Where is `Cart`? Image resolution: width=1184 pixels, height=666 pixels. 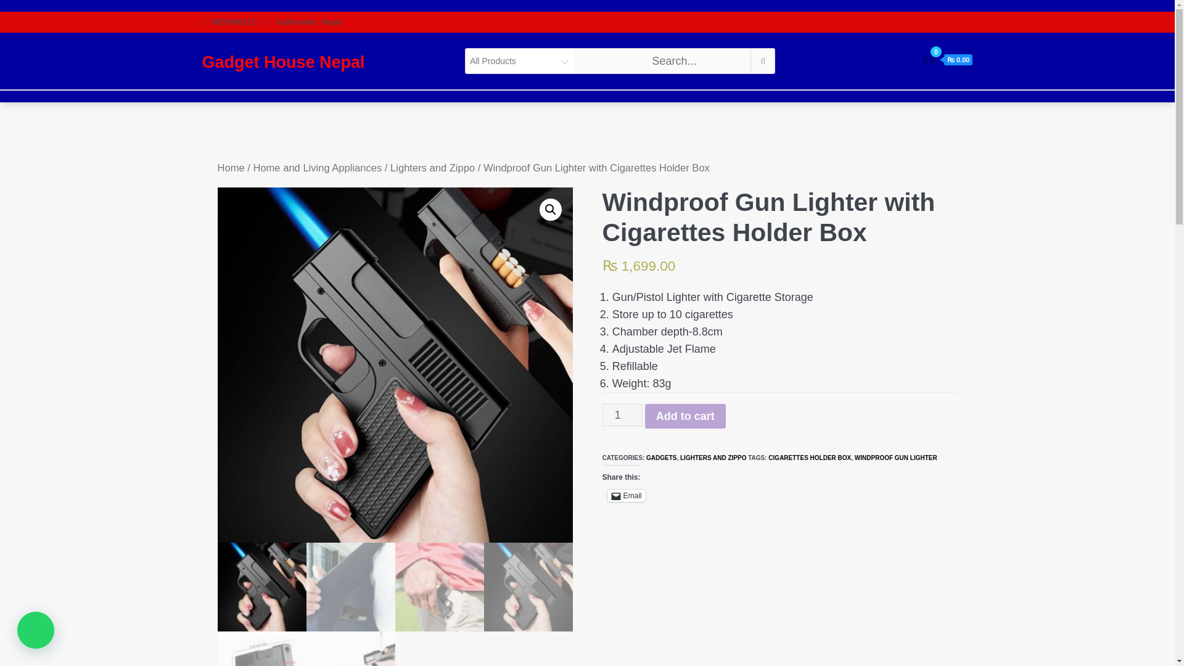 Cart is located at coordinates (951, 60).